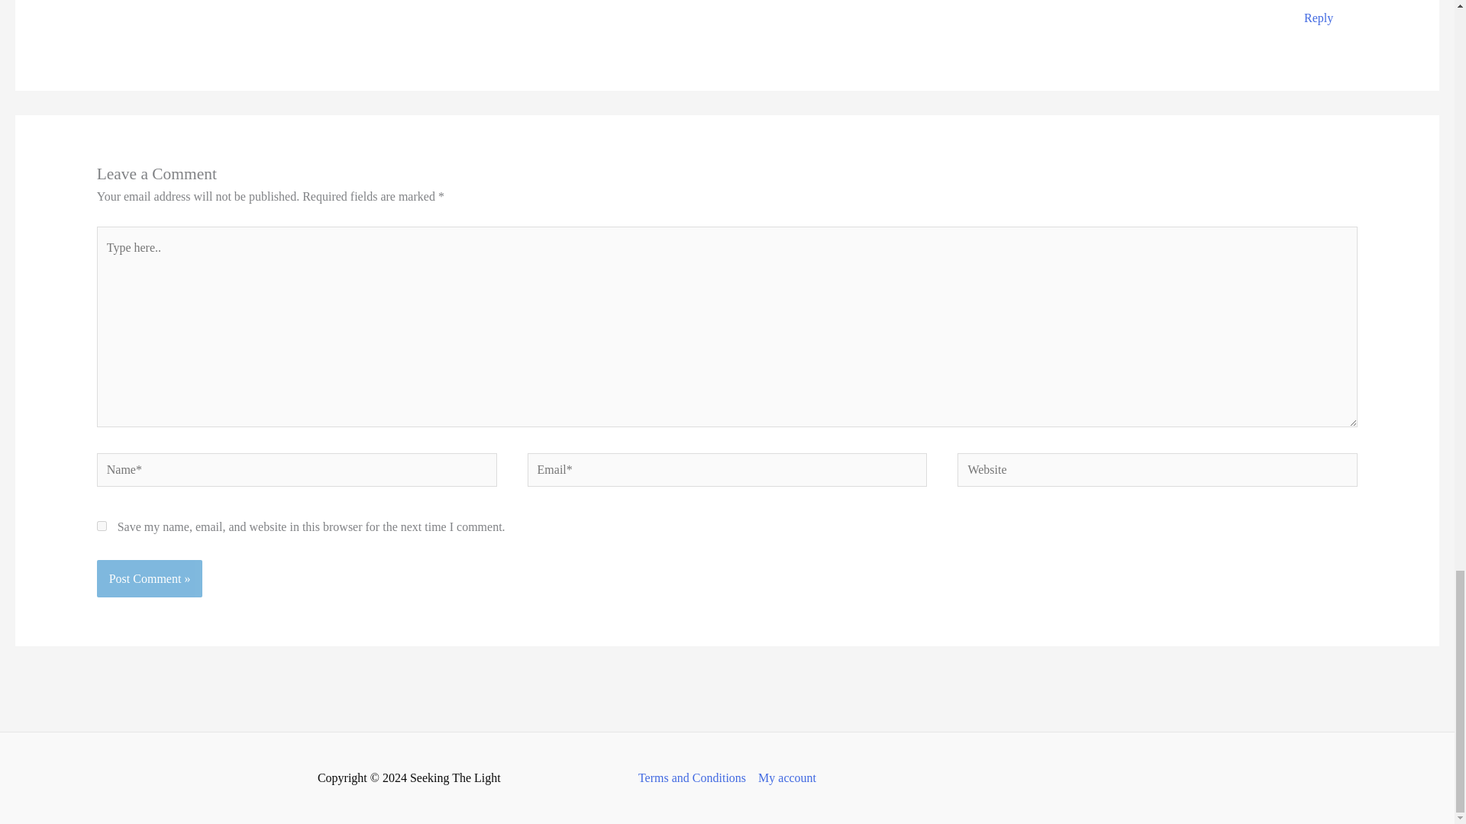 This screenshot has width=1466, height=824. I want to click on Terms and Conditions, so click(695, 778).